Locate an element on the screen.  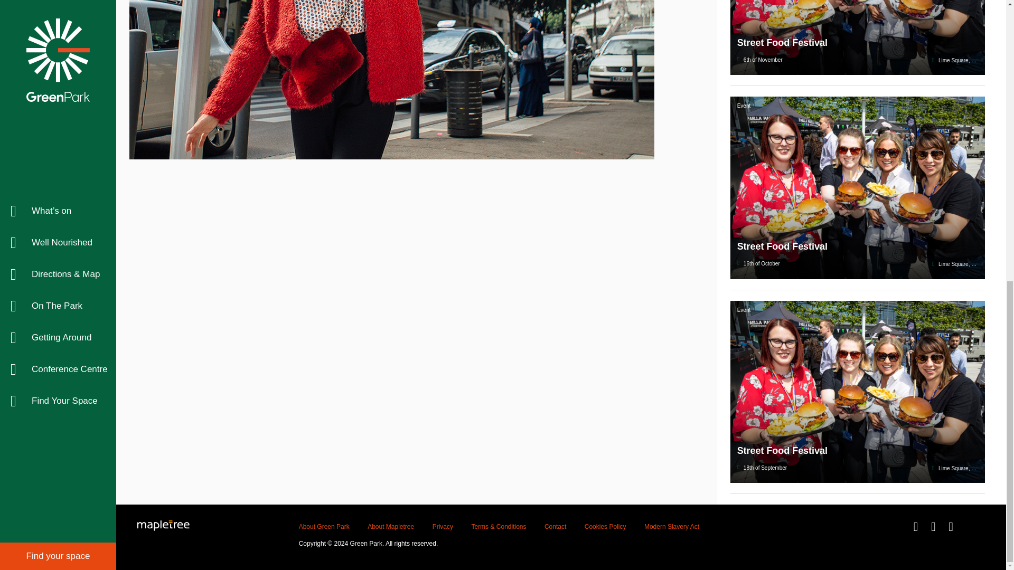
About Mapletree is located at coordinates (390, 527).